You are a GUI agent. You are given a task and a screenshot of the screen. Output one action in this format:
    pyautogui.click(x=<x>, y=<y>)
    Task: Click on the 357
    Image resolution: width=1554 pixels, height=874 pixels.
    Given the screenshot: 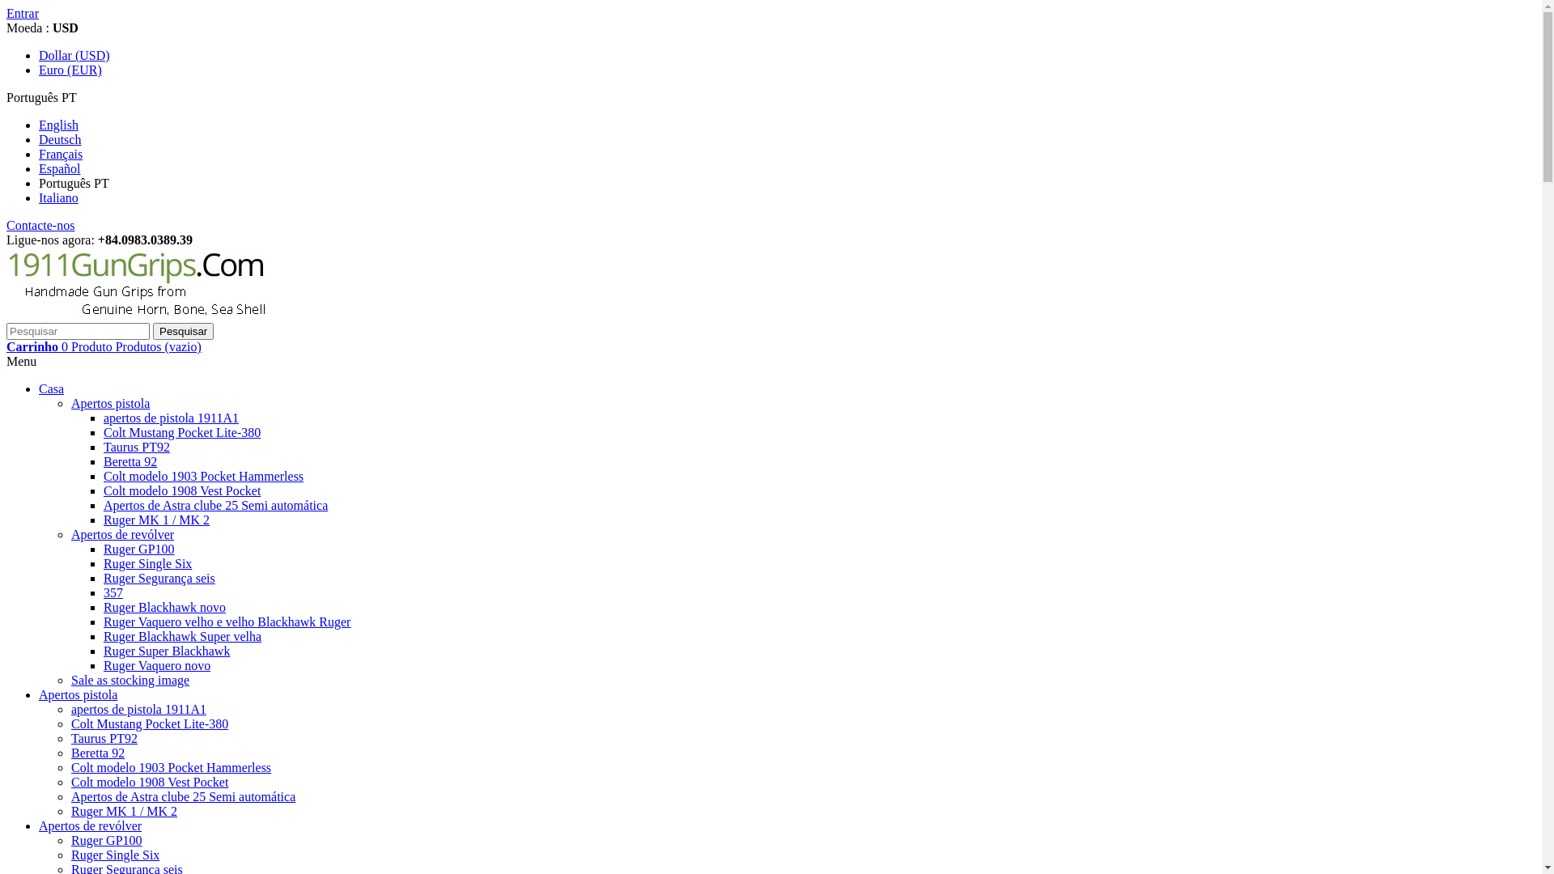 What is the action you would take?
    pyautogui.click(x=113, y=592)
    